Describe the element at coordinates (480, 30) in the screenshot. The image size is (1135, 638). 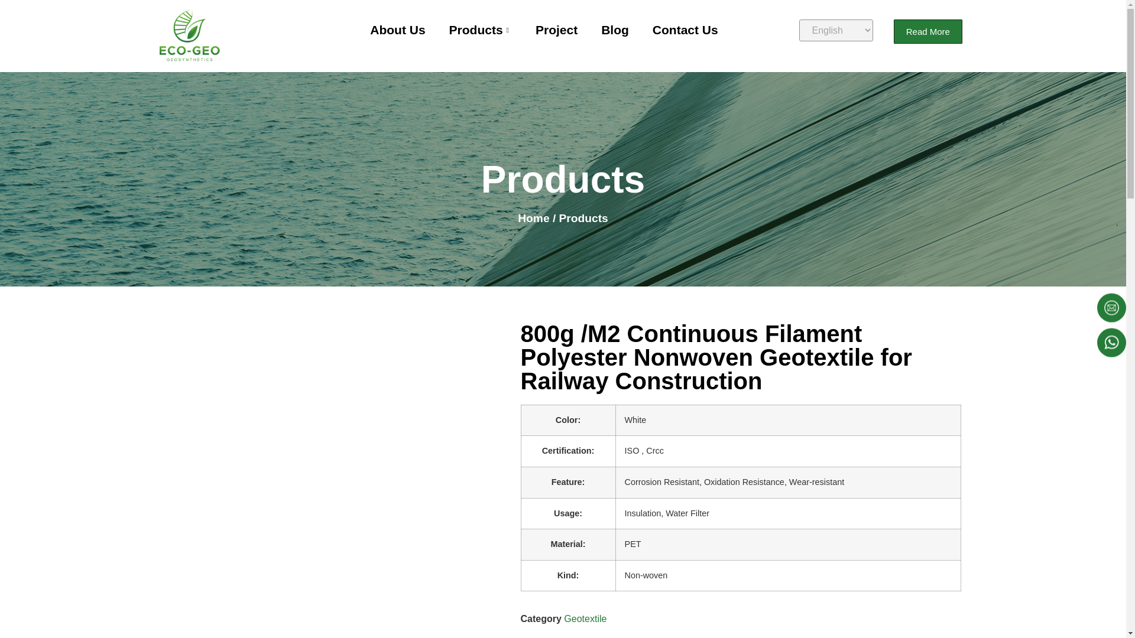
I see `Products` at that location.